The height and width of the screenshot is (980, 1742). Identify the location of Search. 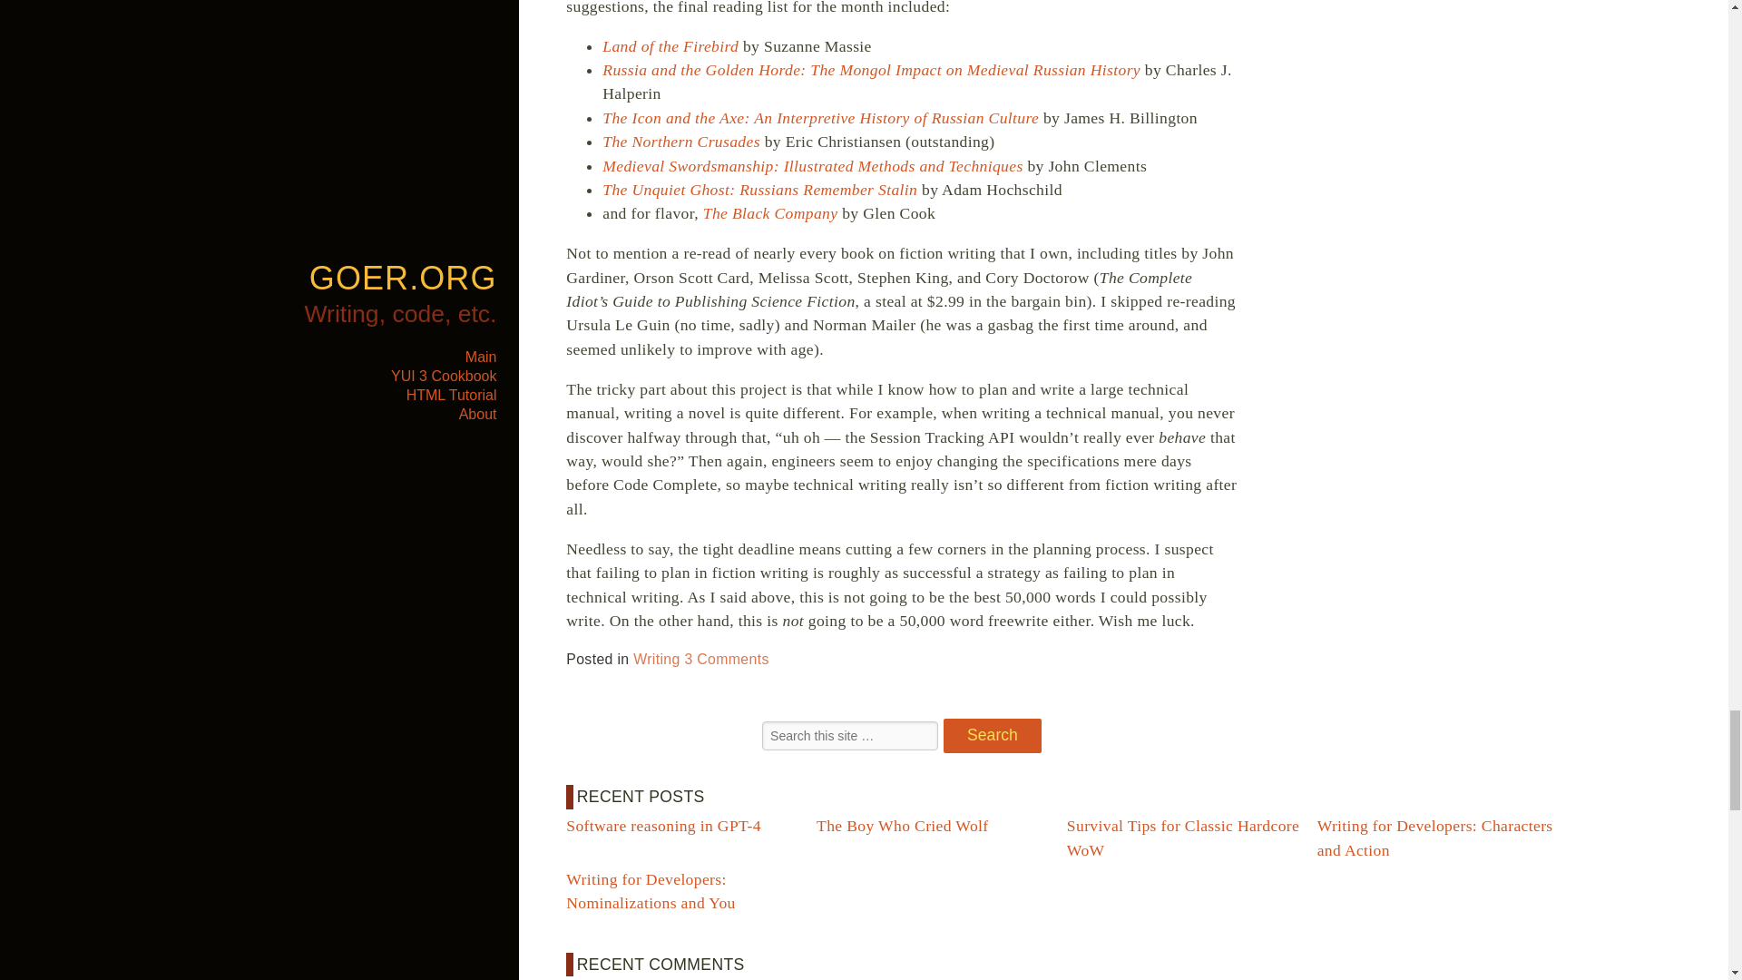
(993, 735).